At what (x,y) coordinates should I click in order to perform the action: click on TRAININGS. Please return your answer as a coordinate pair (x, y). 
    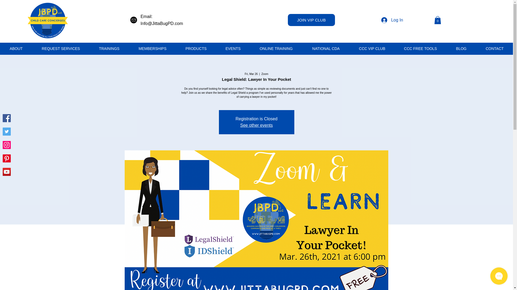
    Looking at the image, I should click on (109, 49).